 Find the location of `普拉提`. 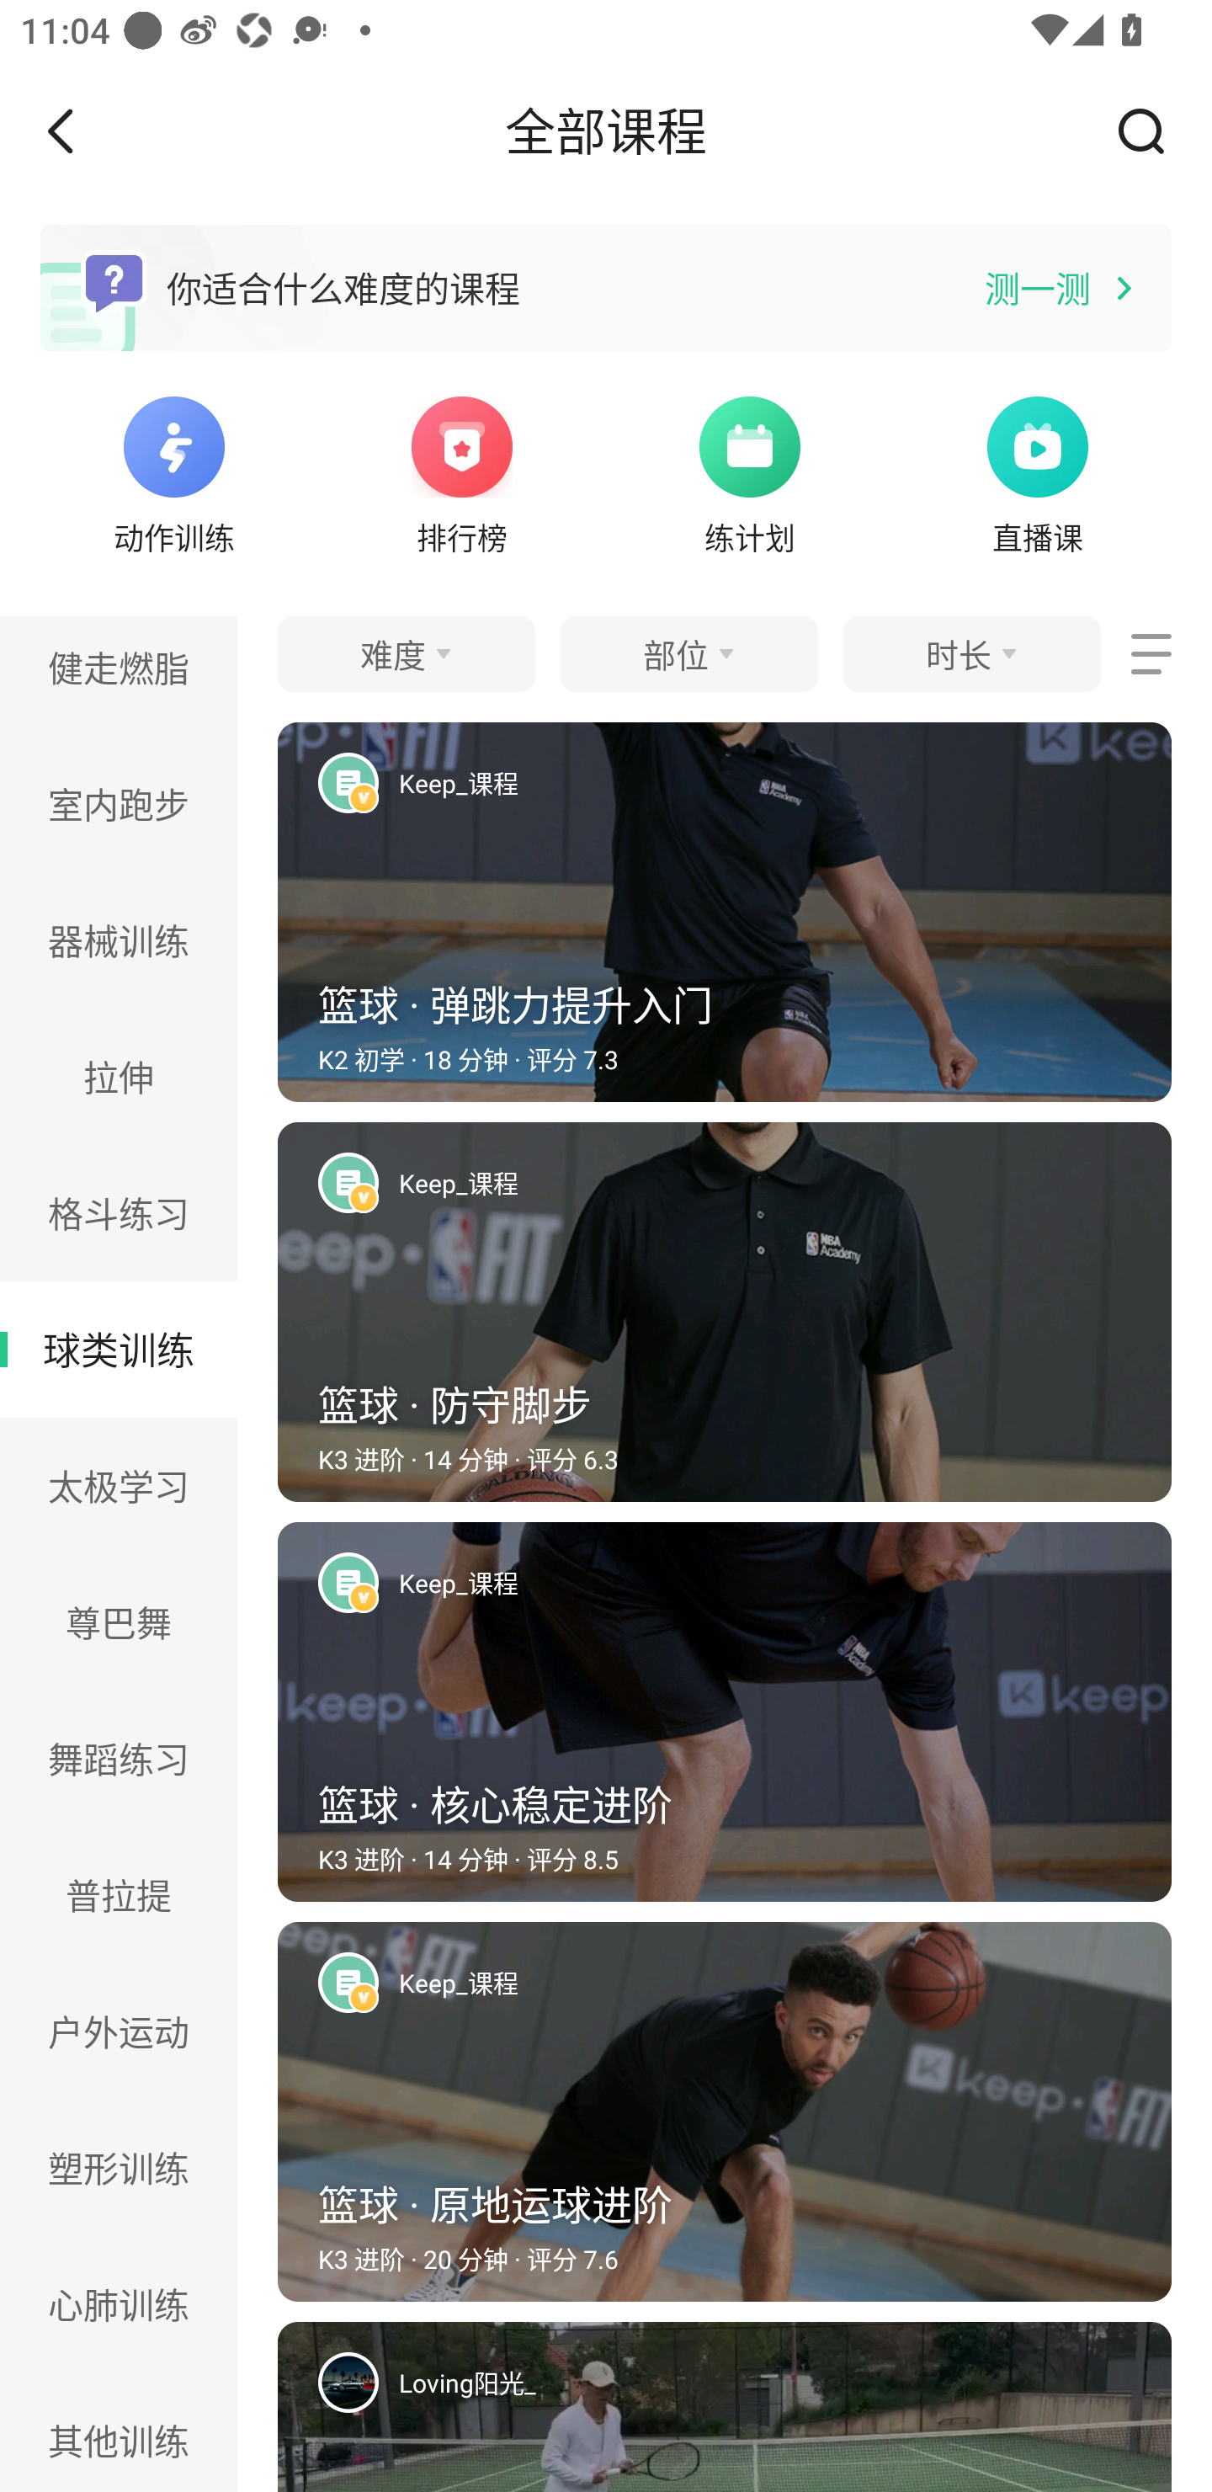

普拉提 is located at coordinates (119, 1894).